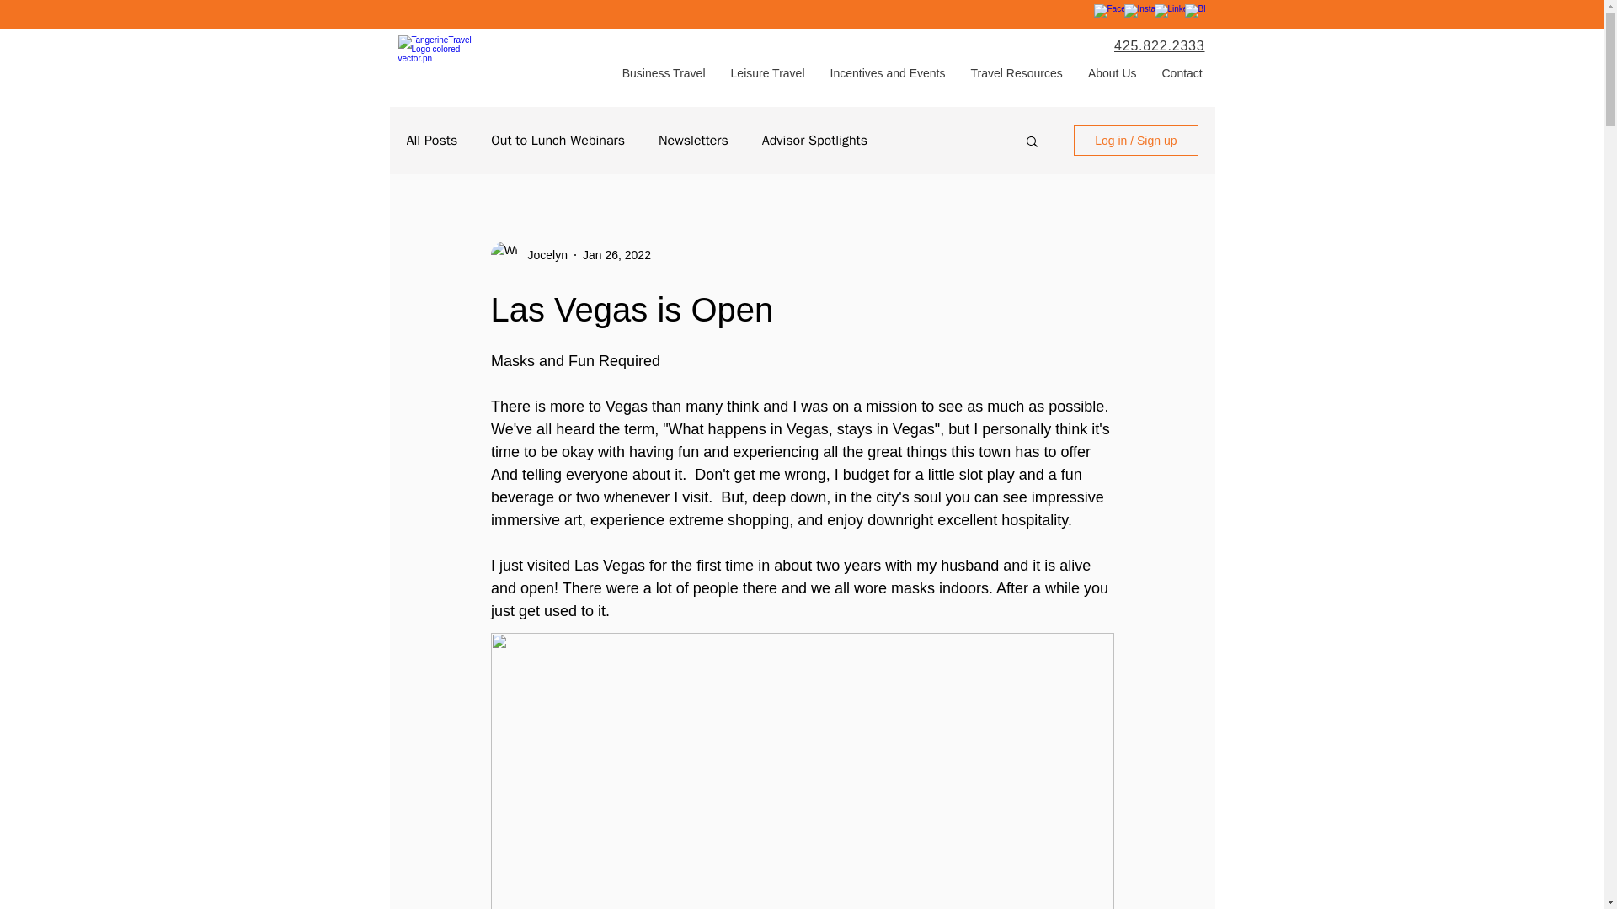  Describe the element at coordinates (814, 140) in the screenshot. I see `Advisor Spotlights` at that location.